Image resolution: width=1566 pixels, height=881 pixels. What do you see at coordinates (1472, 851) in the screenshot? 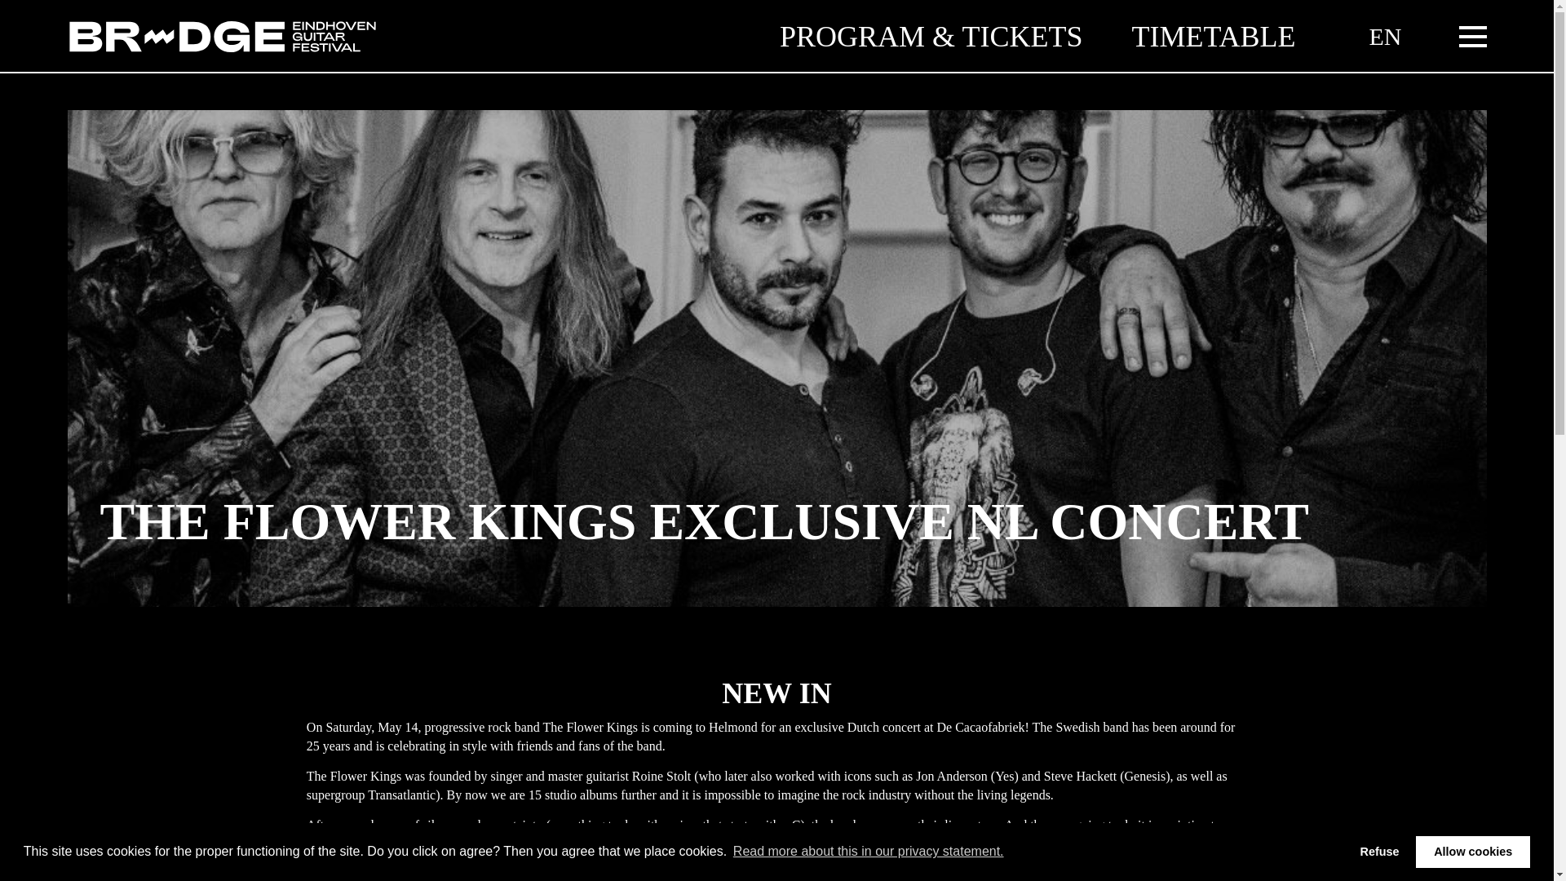
I see `Allow cookies` at bounding box center [1472, 851].